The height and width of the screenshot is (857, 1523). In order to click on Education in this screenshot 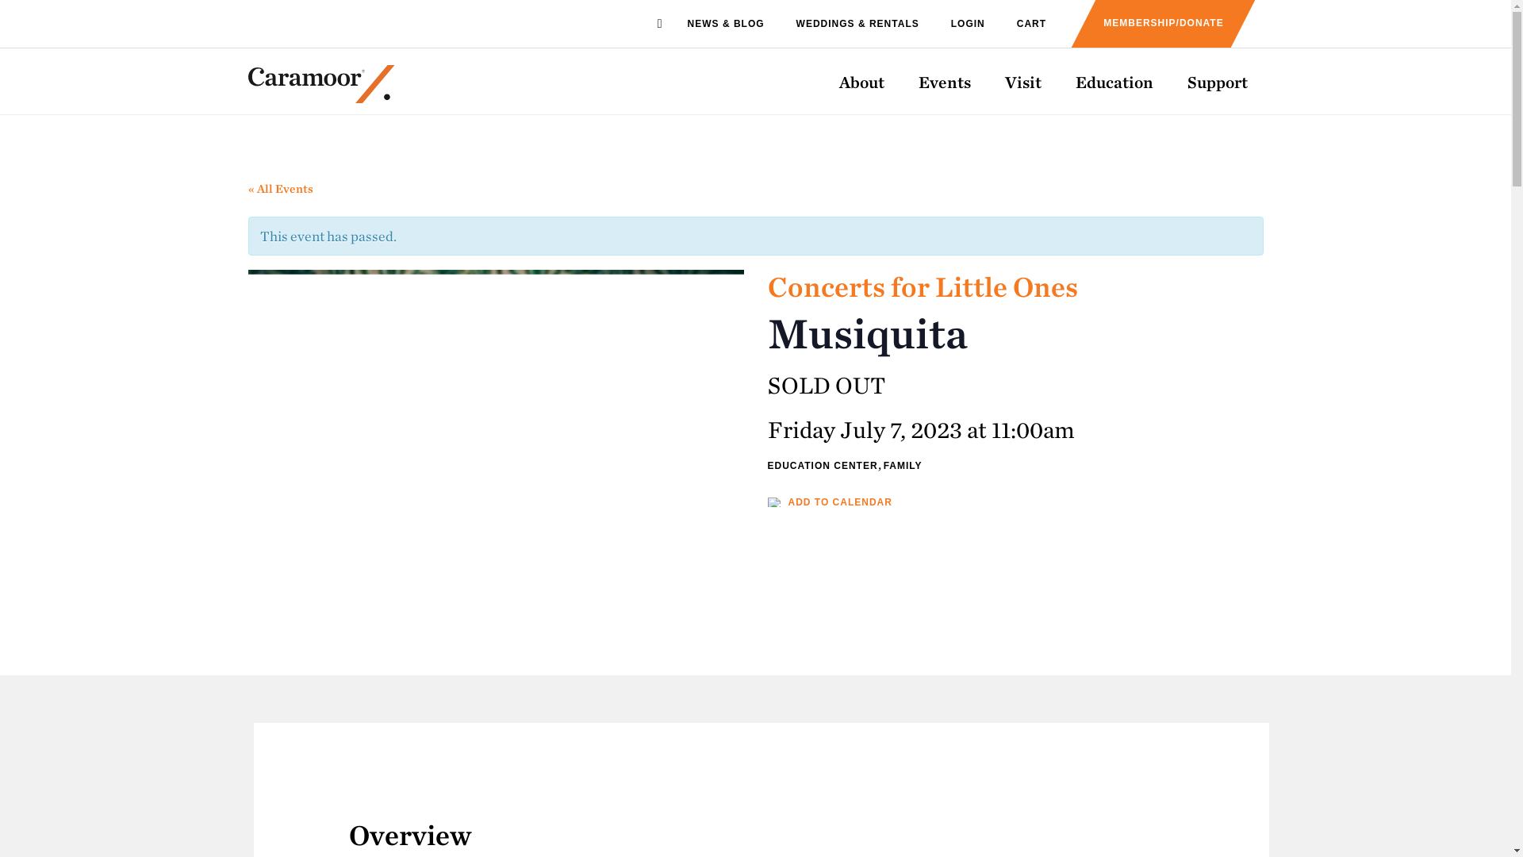, I will do `click(1114, 81)`.